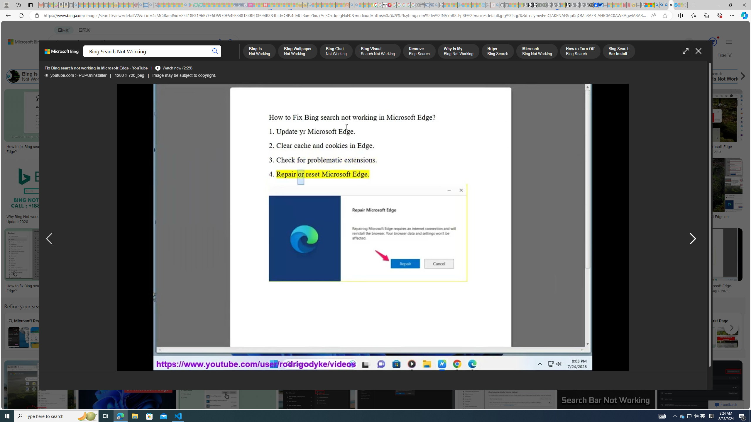  What do you see at coordinates (241, 331) in the screenshot?
I see `Points` at bounding box center [241, 331].